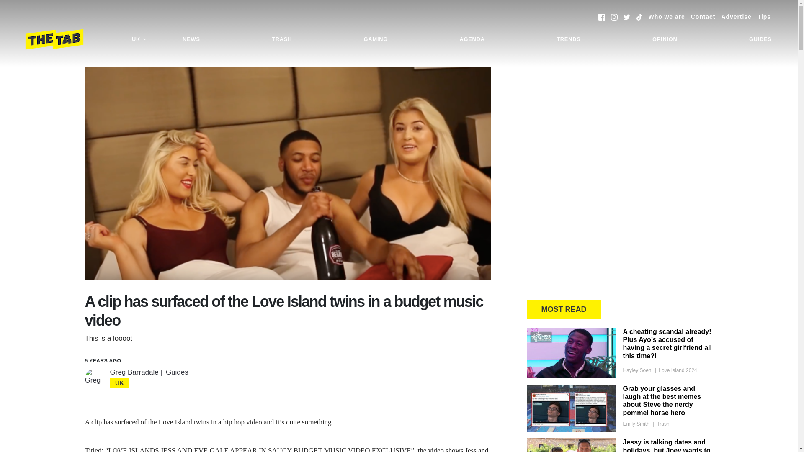  I want to click on Tips, so click(764, 17).